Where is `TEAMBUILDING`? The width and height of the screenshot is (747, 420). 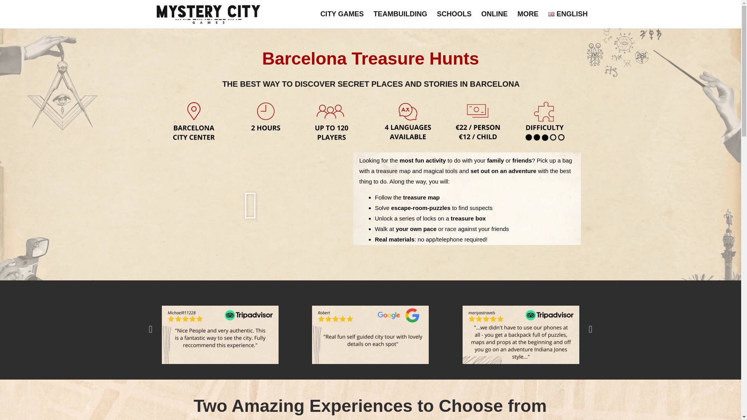 TEAMBUILDING is located at coordinates (400, 14).